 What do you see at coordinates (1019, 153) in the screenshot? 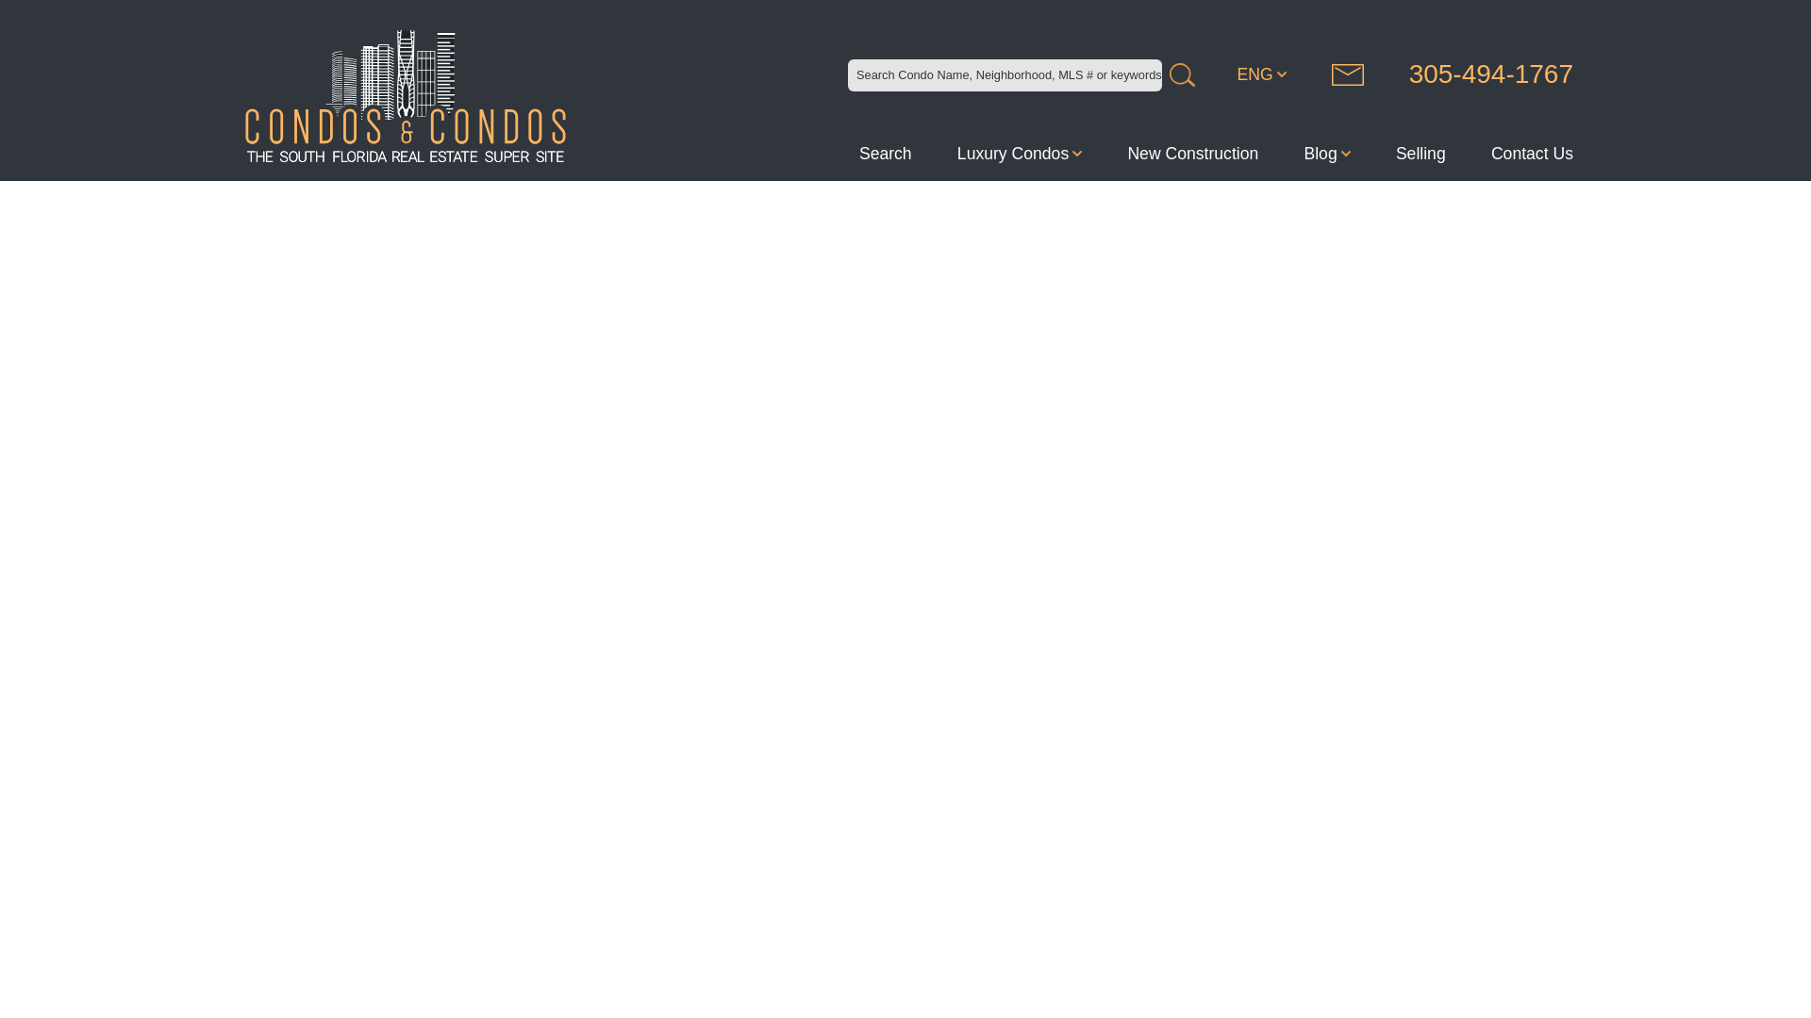
I see `Luxury Condos` at bounding box center [1019, 153].